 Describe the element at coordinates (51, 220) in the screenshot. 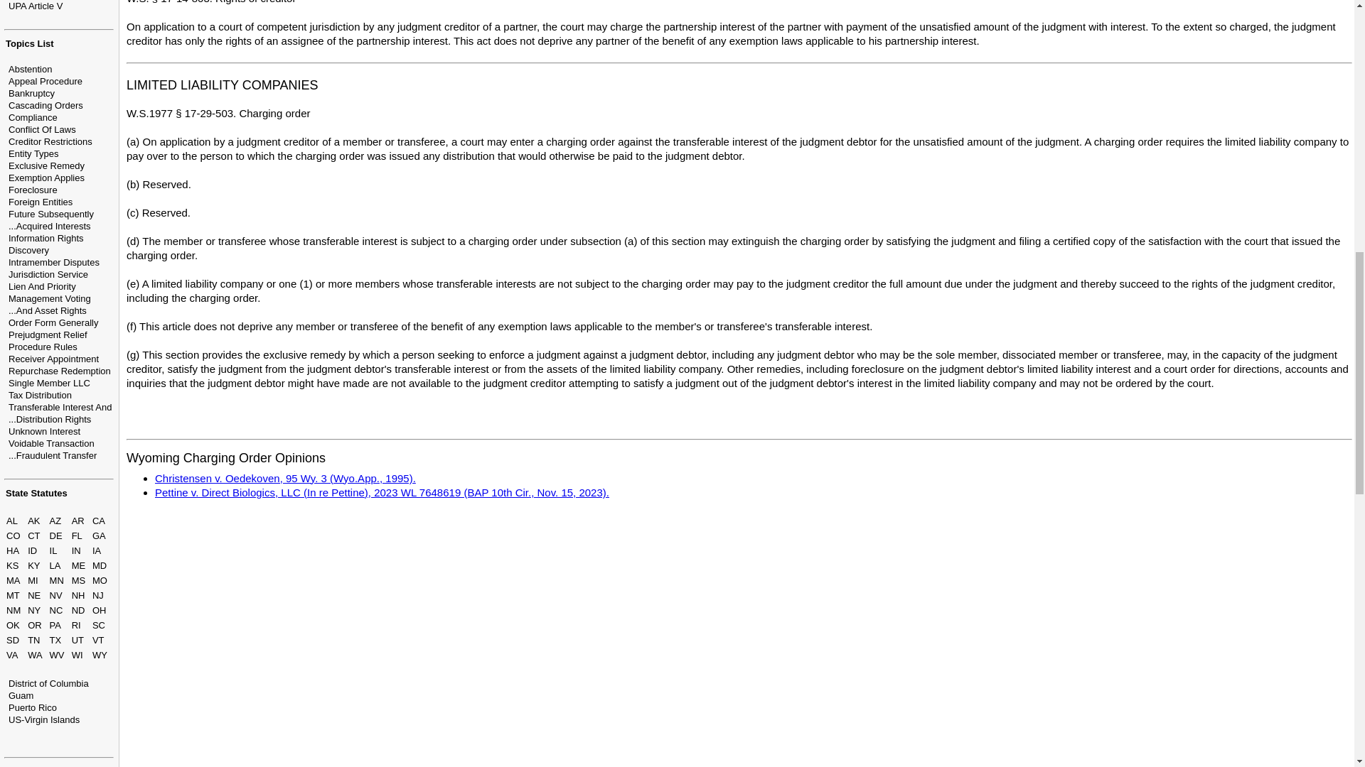

I see `Future Subsequently ...Acquired Interests` at that location.